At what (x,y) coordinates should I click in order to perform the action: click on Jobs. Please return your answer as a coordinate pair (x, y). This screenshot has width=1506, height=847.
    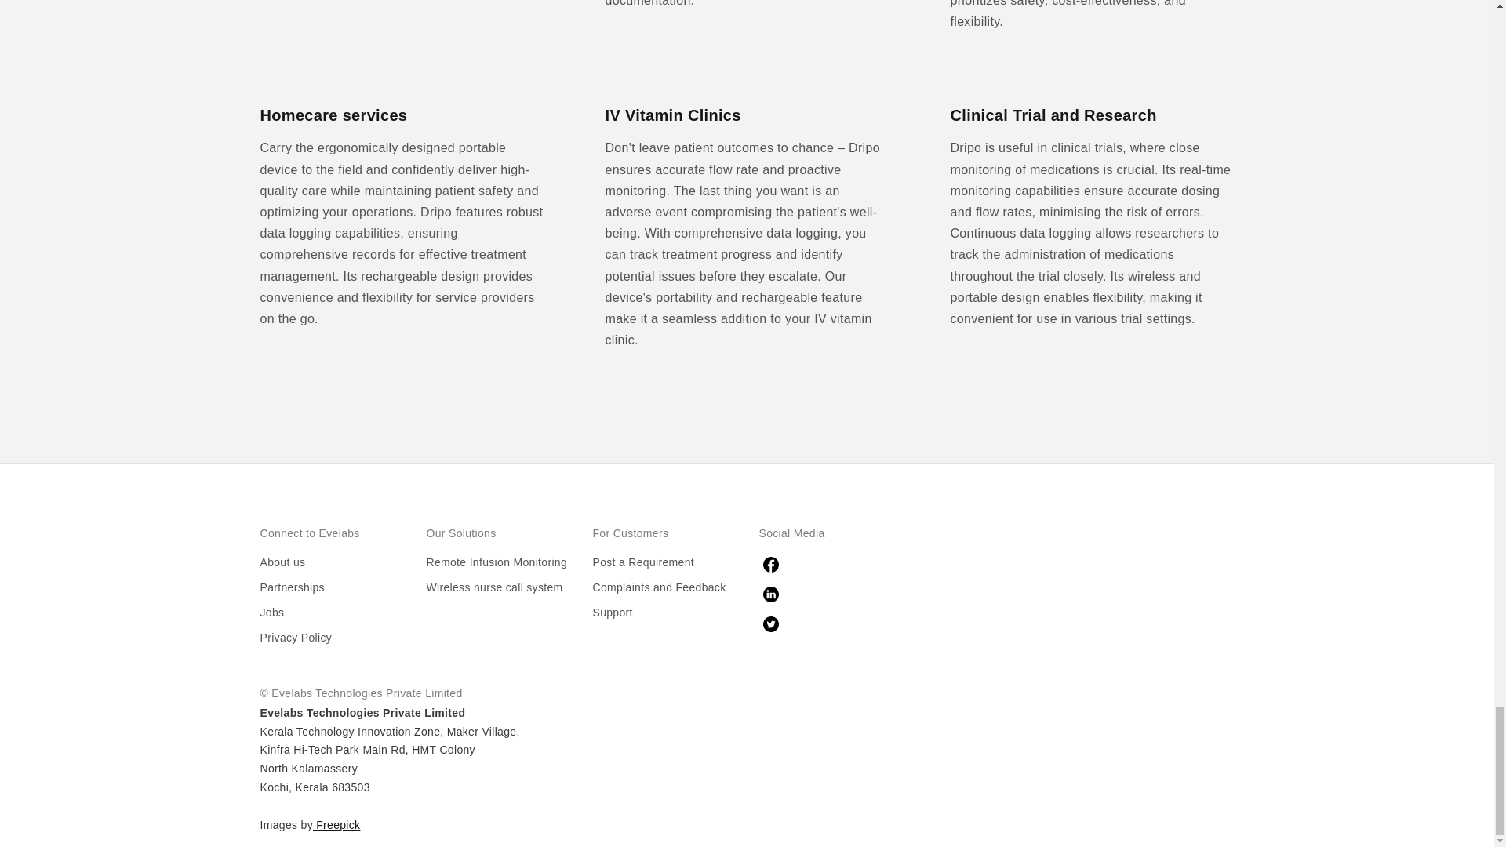
    Looking at the image, I should click on (272, 613).